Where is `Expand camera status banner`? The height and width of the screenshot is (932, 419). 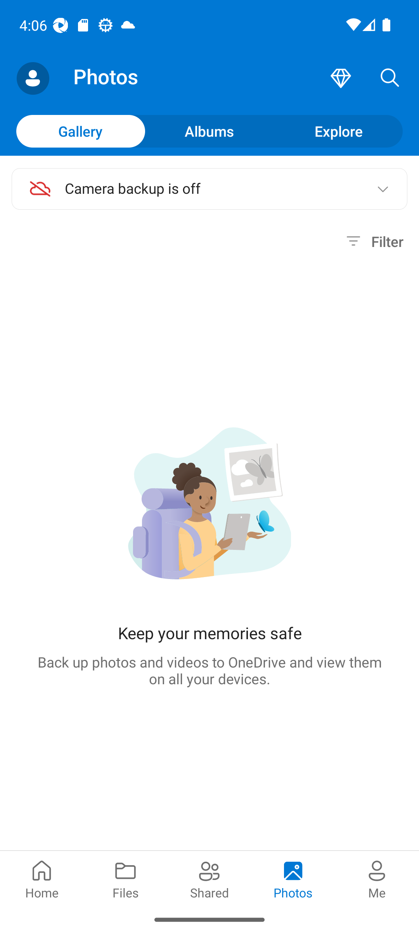
Expand camera status banner is located at coordinates (383, 189).